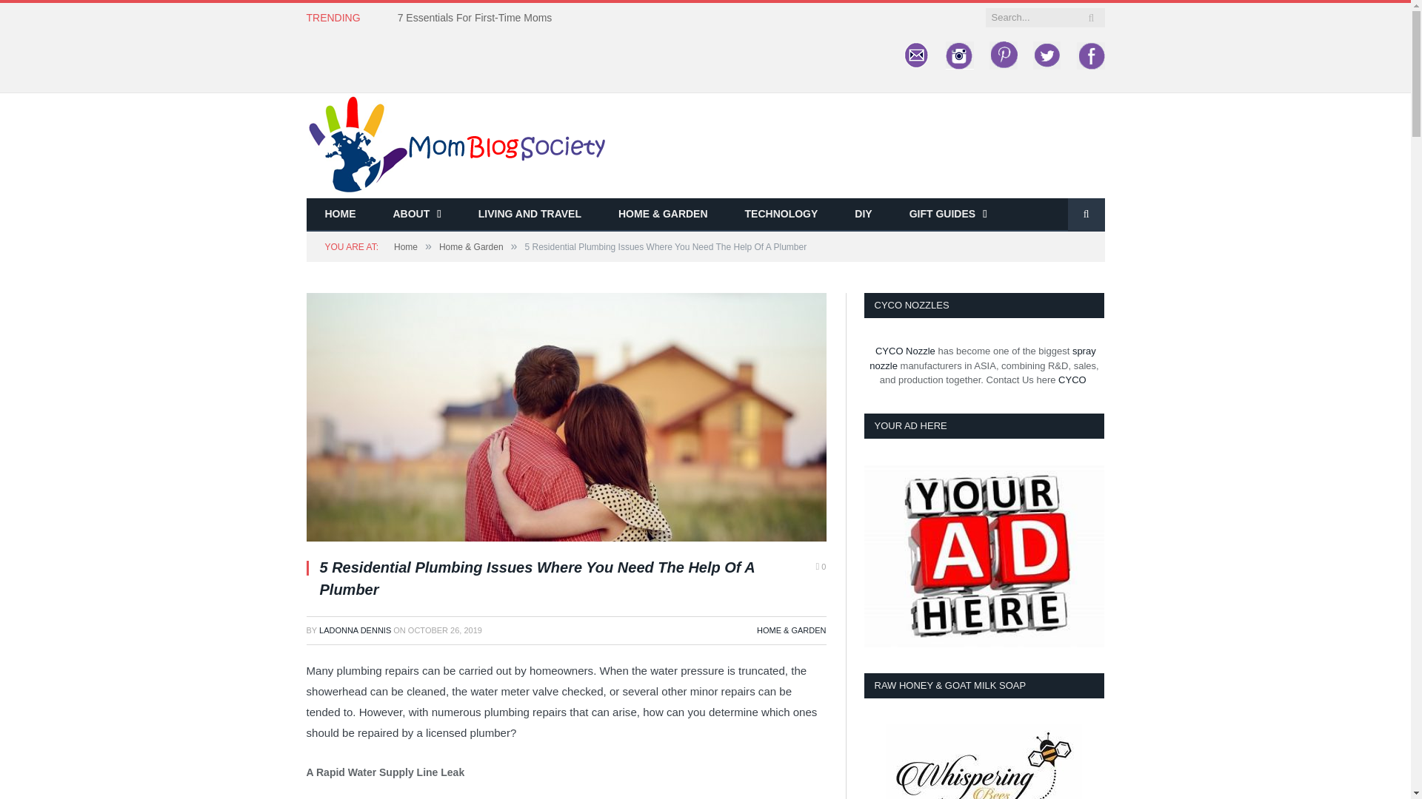 The width and height of the screenshot is (1422, 799). What do you see at coordinates (1086, 215) in the screenshot?
I see `Search` at bounding box center [1086, 215].